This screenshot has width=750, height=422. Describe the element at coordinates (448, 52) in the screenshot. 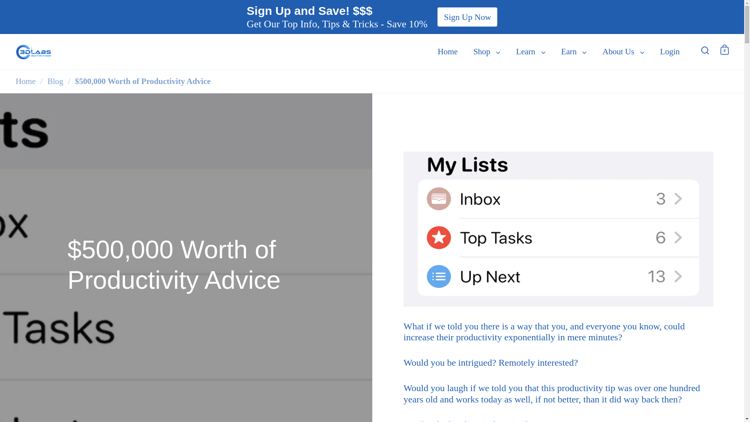

I see `Home` at that location.